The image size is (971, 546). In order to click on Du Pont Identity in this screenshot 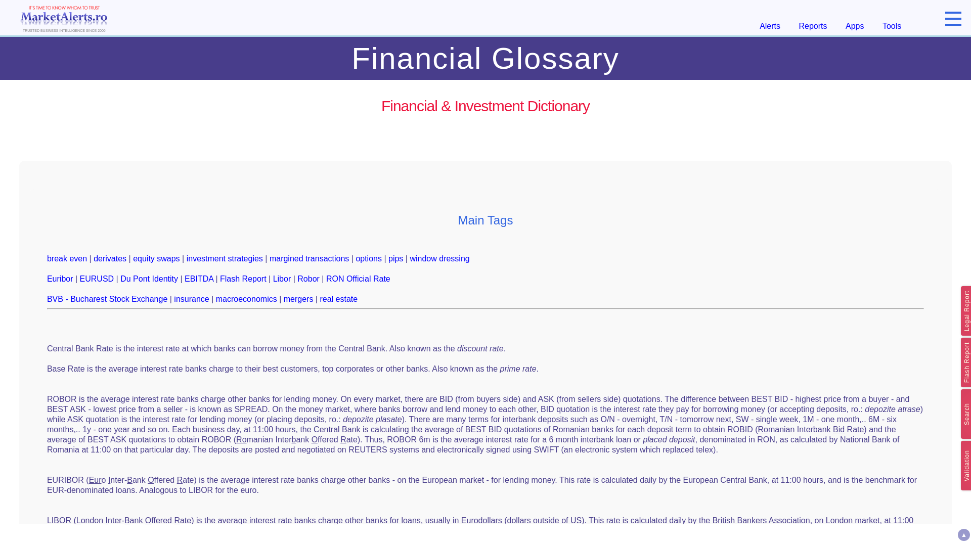, I will do `click(149, 279)`.